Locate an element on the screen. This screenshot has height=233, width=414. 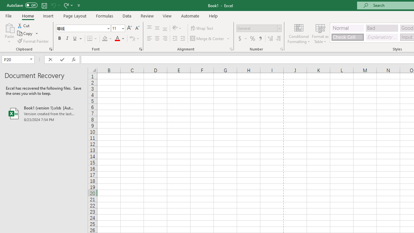
Cut is located at coordinates (24, 25).